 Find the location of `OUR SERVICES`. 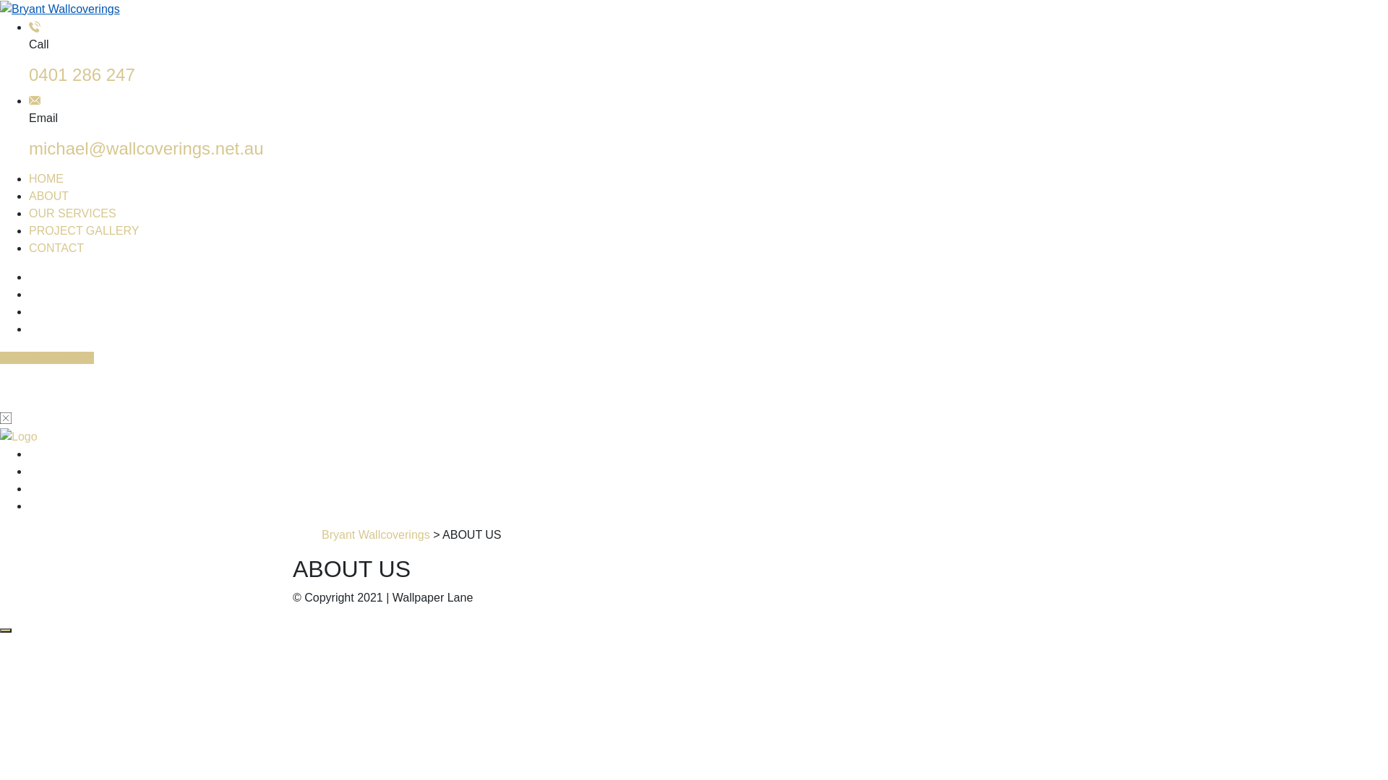

OUR SERVICES is located at coordinates (72, 214).